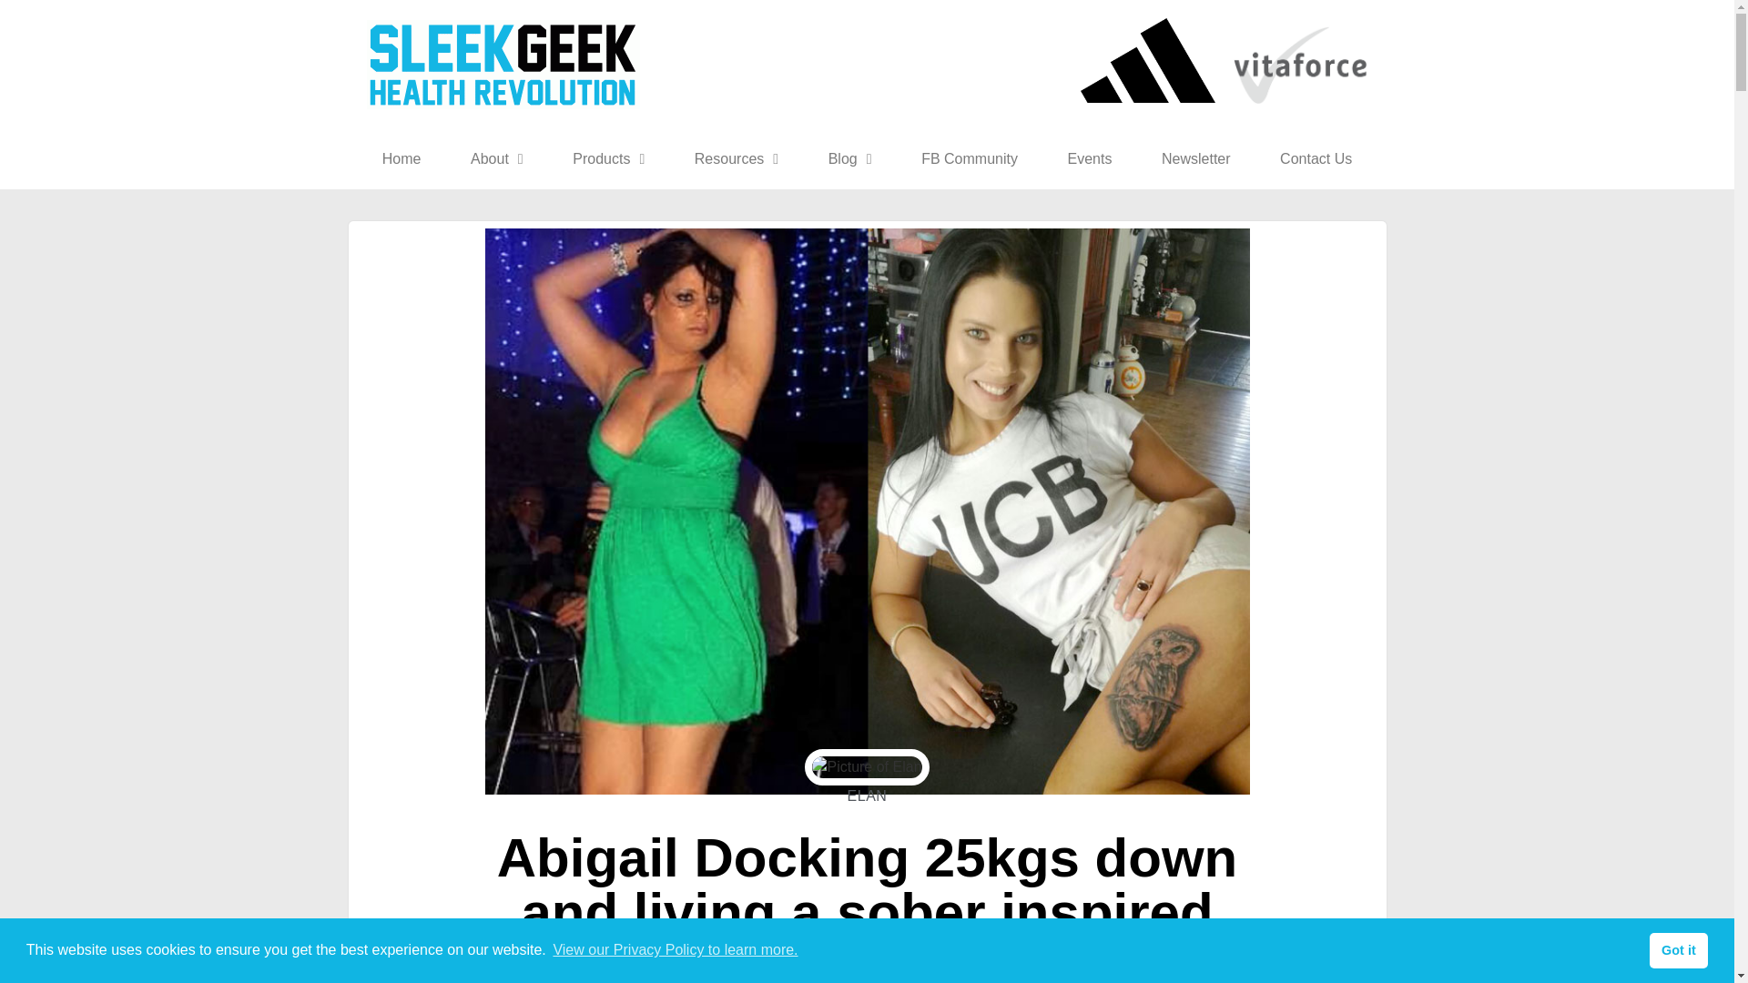 This screenshot has height=983, width=1748. I want to click on Sleekgeek-Health-Revolution-Logo.gif, so click(503, 64).